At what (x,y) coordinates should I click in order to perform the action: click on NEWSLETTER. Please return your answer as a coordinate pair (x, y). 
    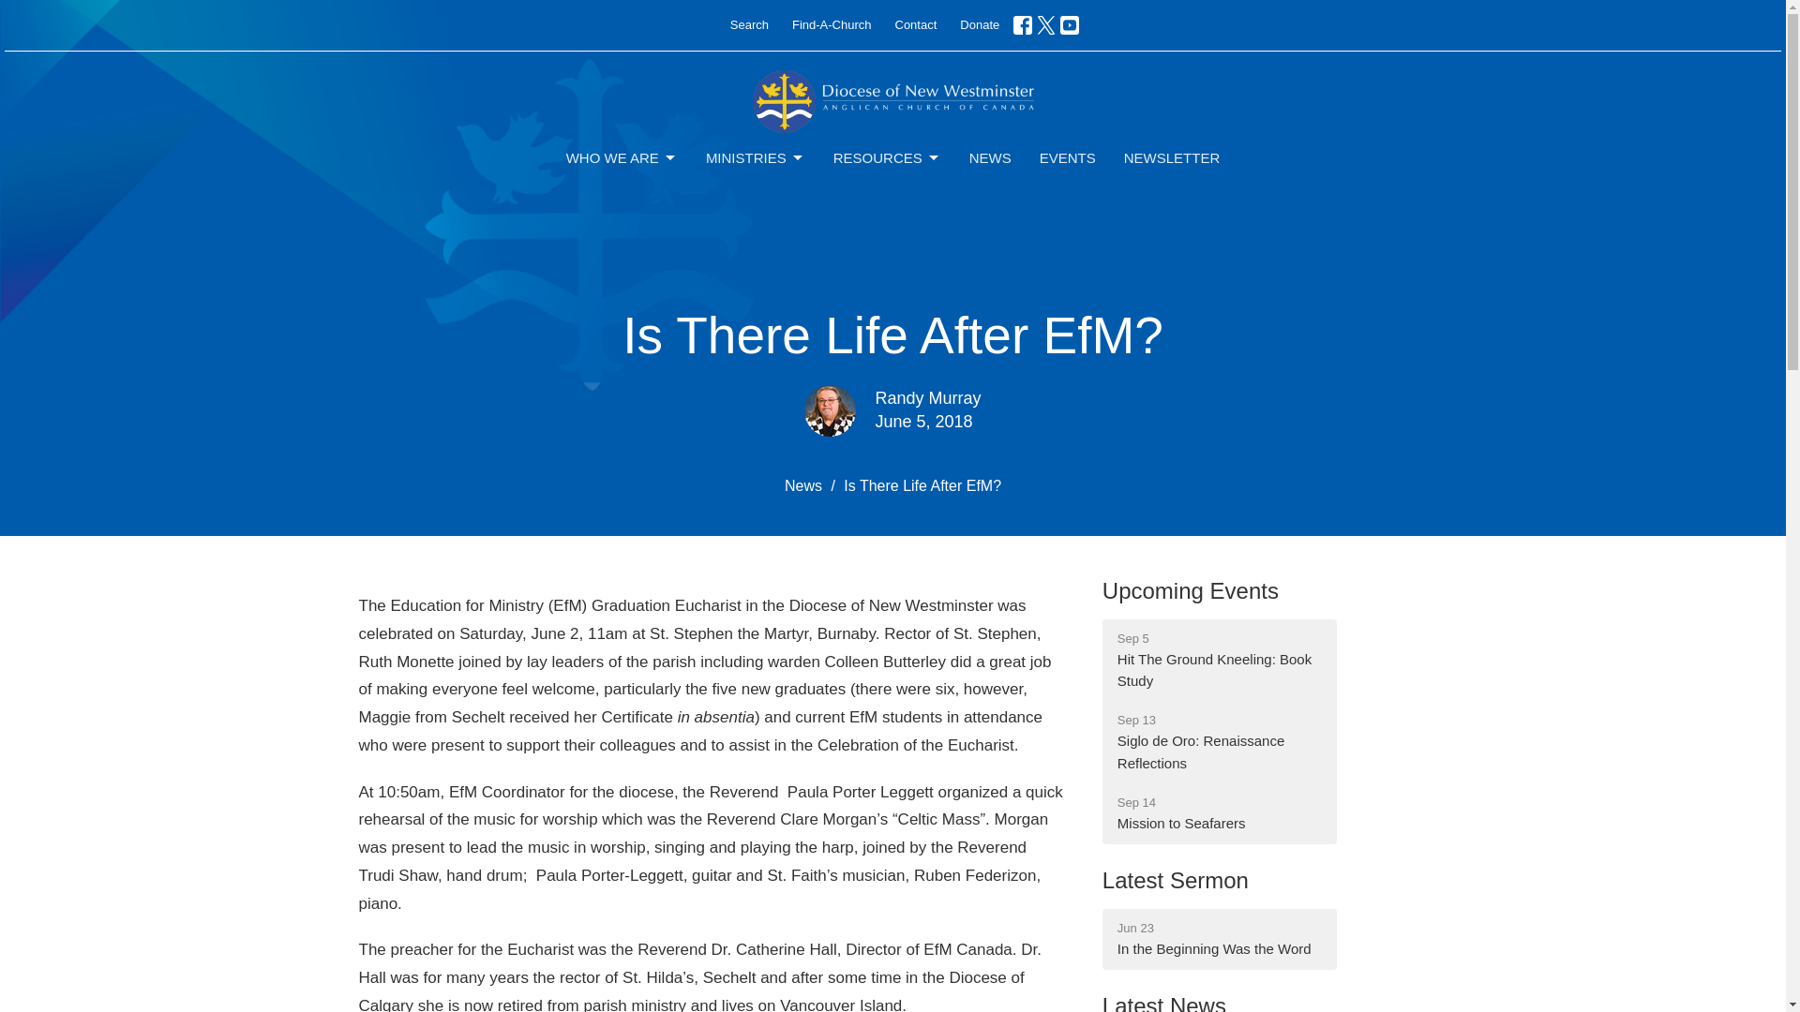
    Looking at the image, I should click on (1172, 157).